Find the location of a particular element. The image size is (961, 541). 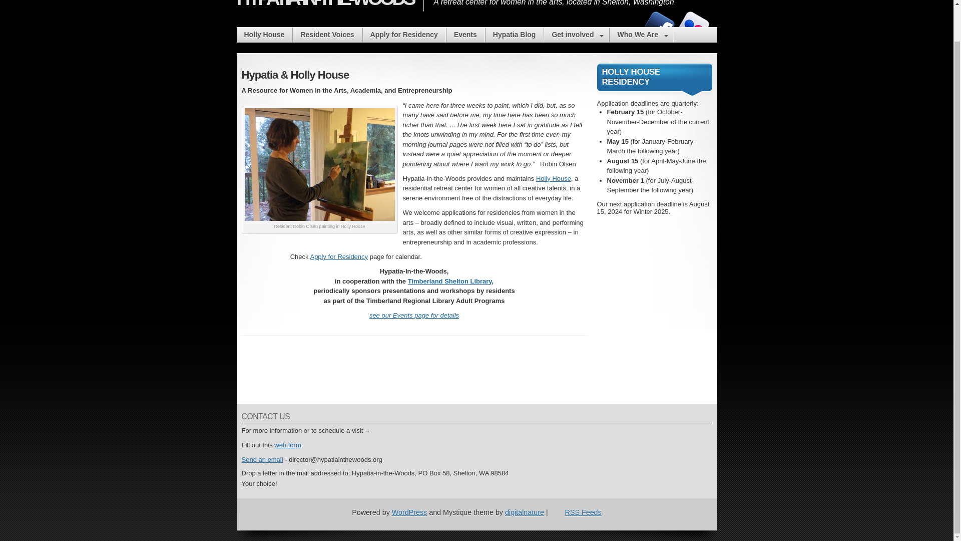

Holly House is located at coordinates (694, 27).